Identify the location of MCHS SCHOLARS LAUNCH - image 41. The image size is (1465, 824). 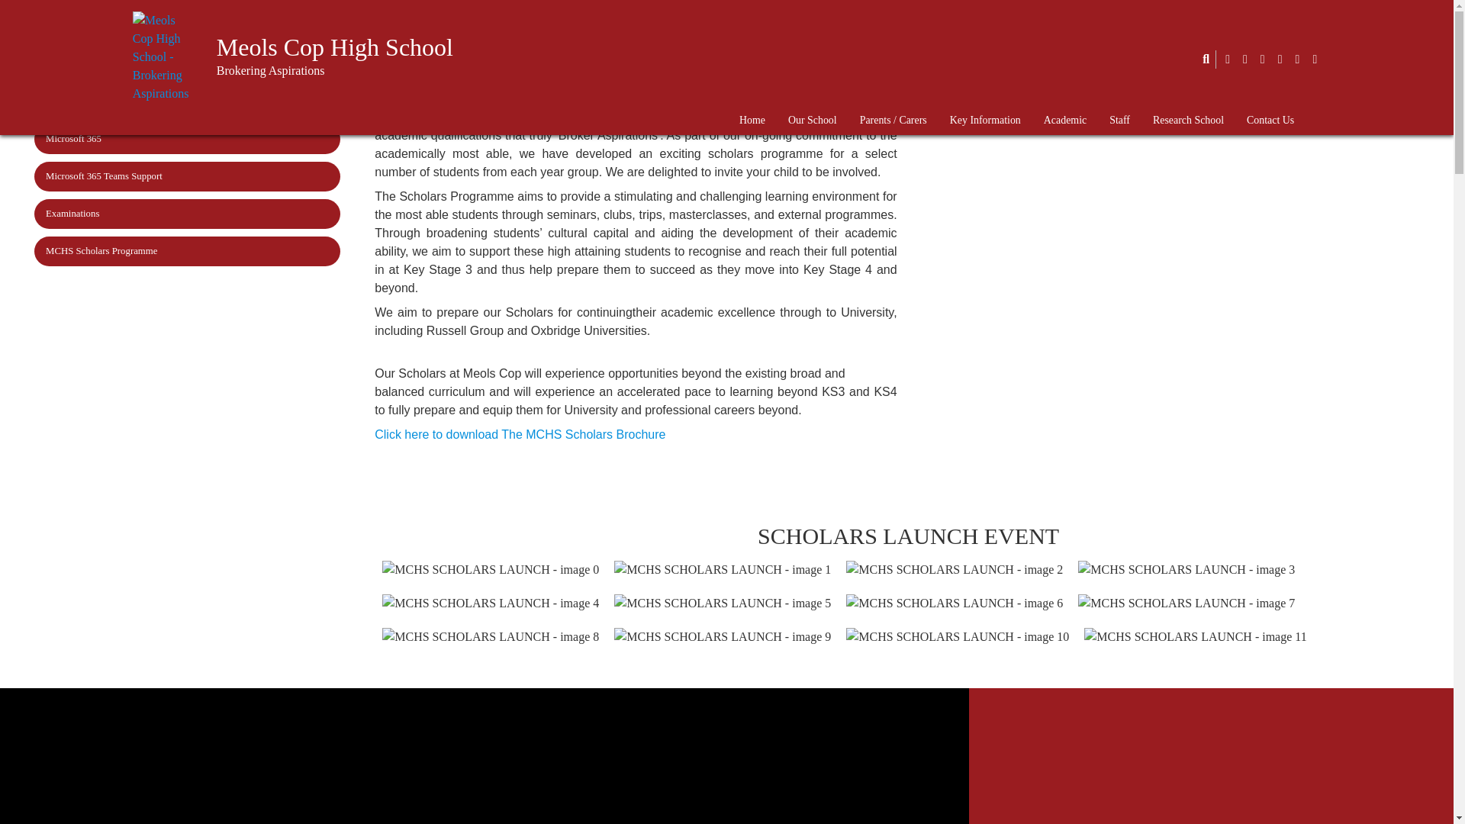
(491, 603).